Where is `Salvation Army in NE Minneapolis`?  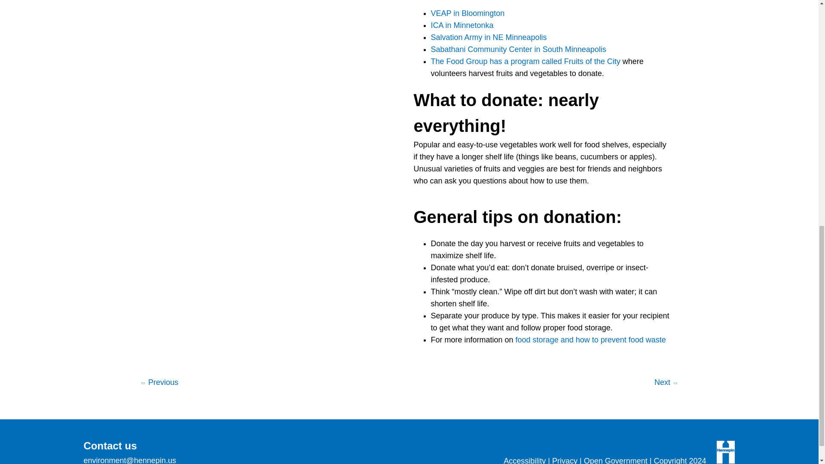 Salvation Army in NE Minneapolis is located at coordinates (488, 37).